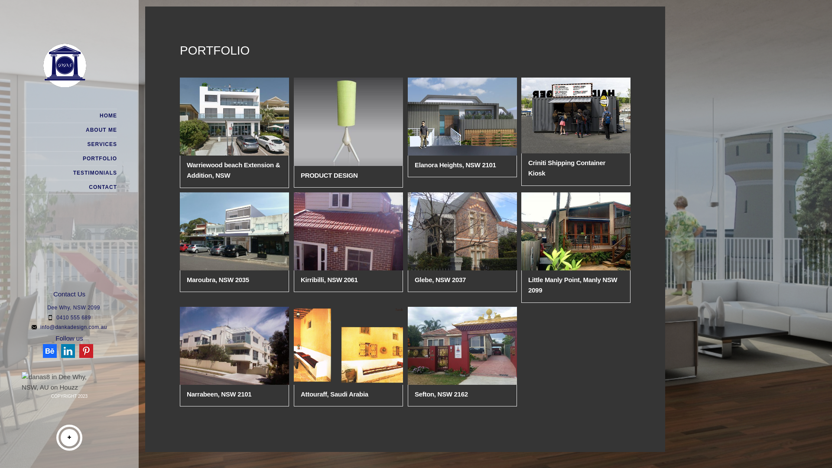 The image size is (832, 468). What do you see at coordinates (86, 351) in the screenshot?
I see `Pinterest` at bounding box center [86, 351].